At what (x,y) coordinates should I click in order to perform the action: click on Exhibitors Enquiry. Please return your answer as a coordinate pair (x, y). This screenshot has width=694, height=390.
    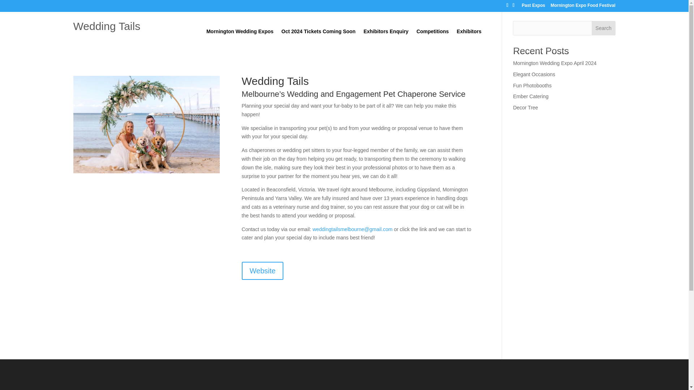
    Looking at the image, I should click on (386, 40).